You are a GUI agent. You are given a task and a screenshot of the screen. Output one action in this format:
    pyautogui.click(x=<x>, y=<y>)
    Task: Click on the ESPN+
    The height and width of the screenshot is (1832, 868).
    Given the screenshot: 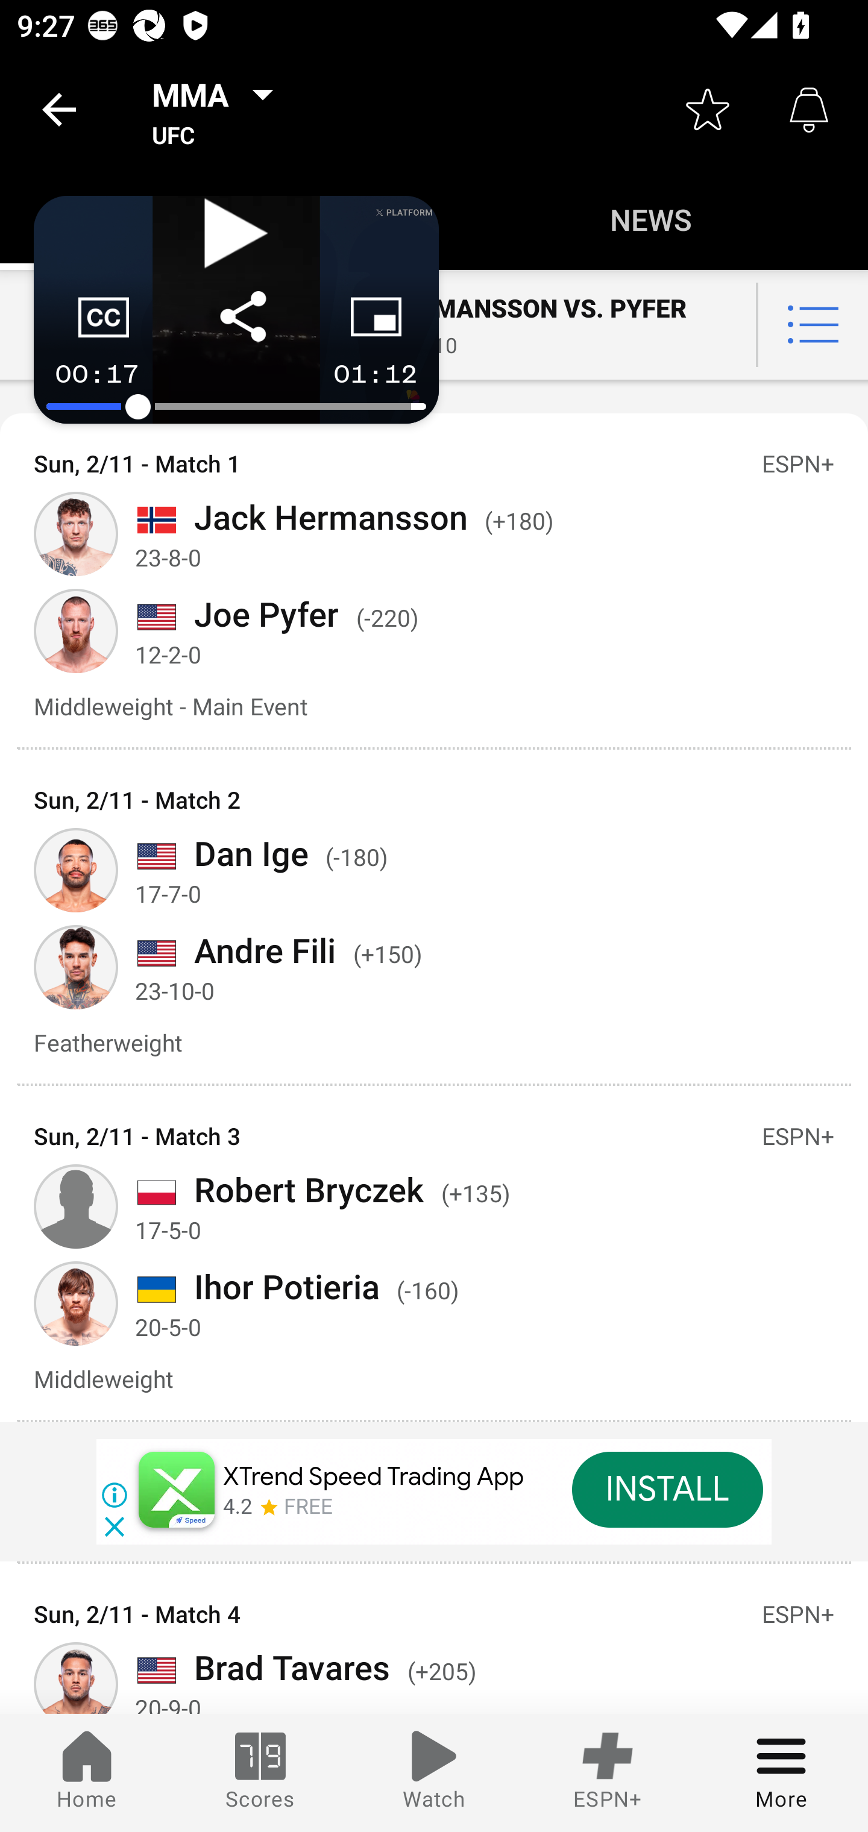 What is the action you would take?
    pyautogui.click(x=608, y=1773)
    